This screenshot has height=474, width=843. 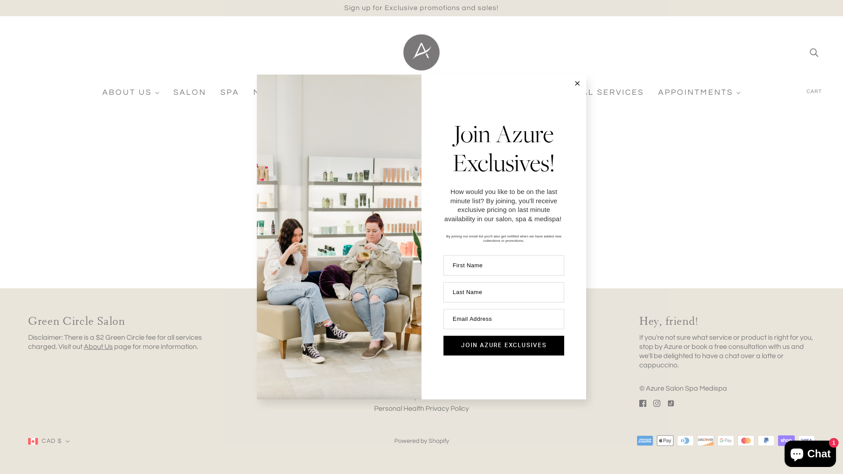 I want to click on APPOINTMENTS, so click(x=699, y=96).